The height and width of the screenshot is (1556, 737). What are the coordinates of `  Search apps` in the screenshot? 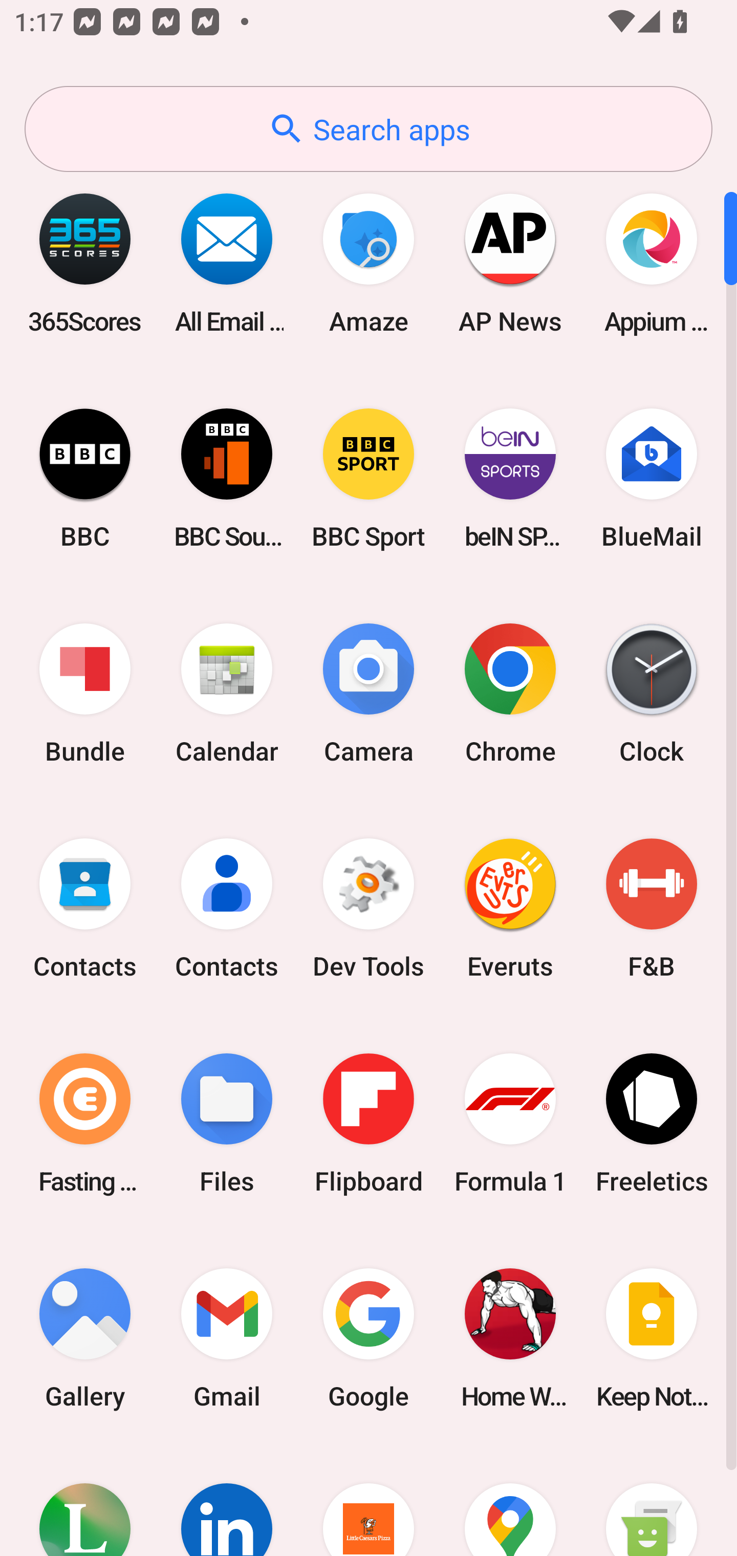 It's located at (368, 129).